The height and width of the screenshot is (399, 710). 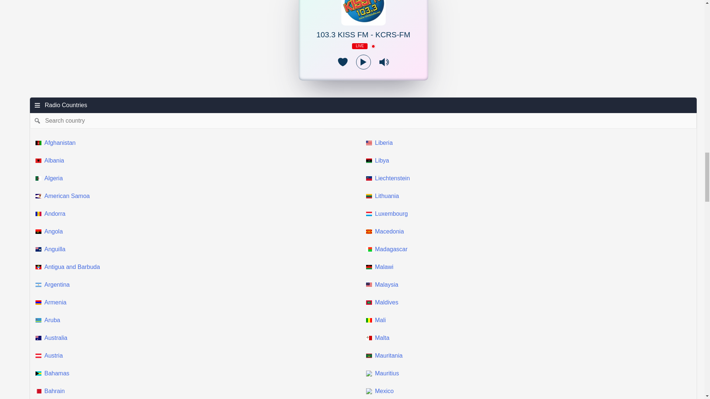 I want to click on Afghanistan, so click(x=198, y=143).